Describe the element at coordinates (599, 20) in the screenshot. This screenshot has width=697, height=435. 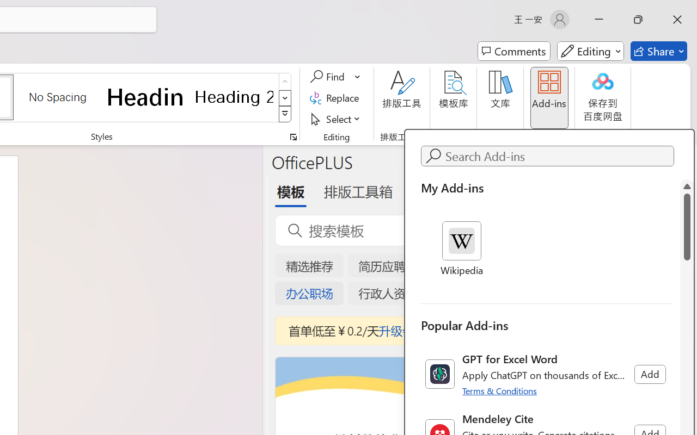
I see `Minimize` at that location.